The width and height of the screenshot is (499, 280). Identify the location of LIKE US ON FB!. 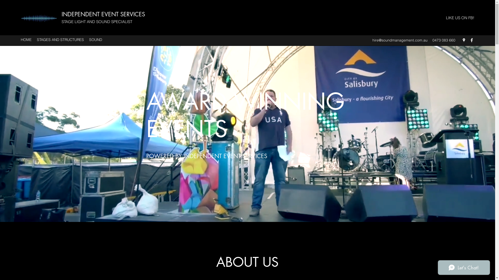
(460, 18).